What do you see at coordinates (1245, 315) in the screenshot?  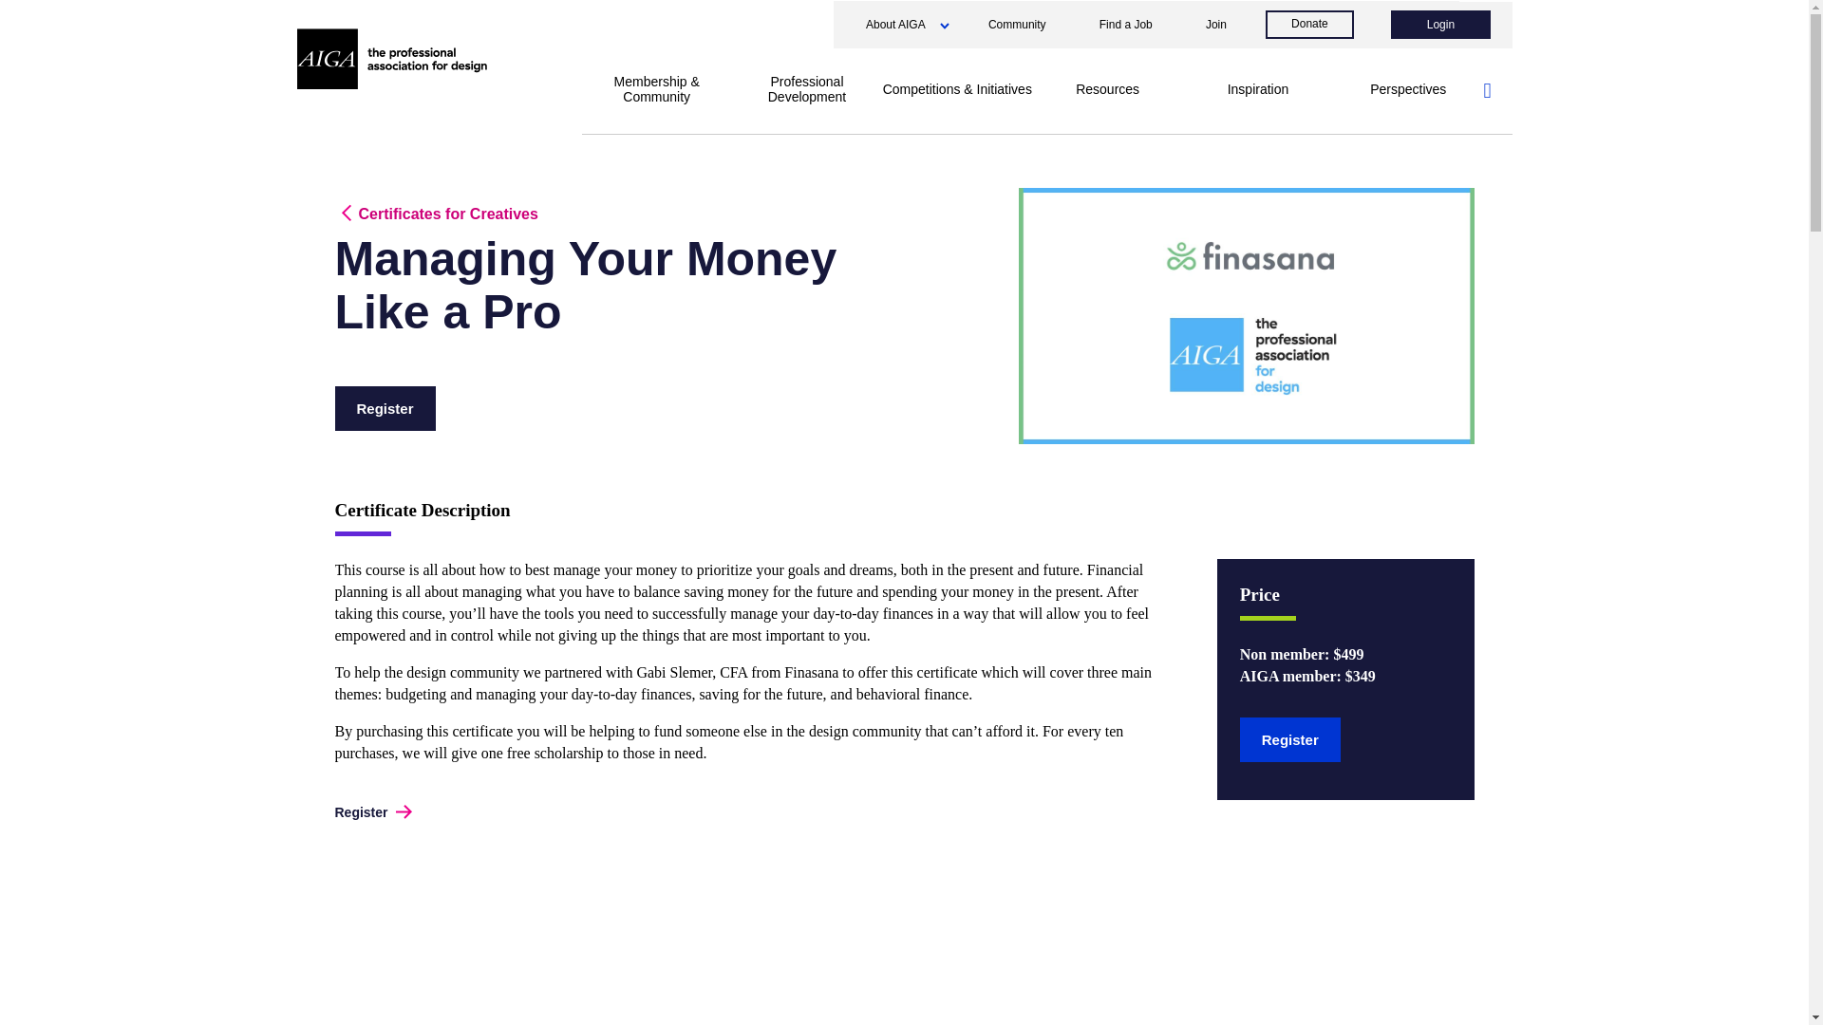 I see `AIGA professional development` at bounding box center [1245, 315].